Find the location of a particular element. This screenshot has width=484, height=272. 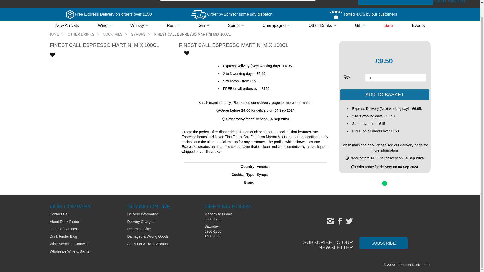

Wine is located at coordinates (104, 26).